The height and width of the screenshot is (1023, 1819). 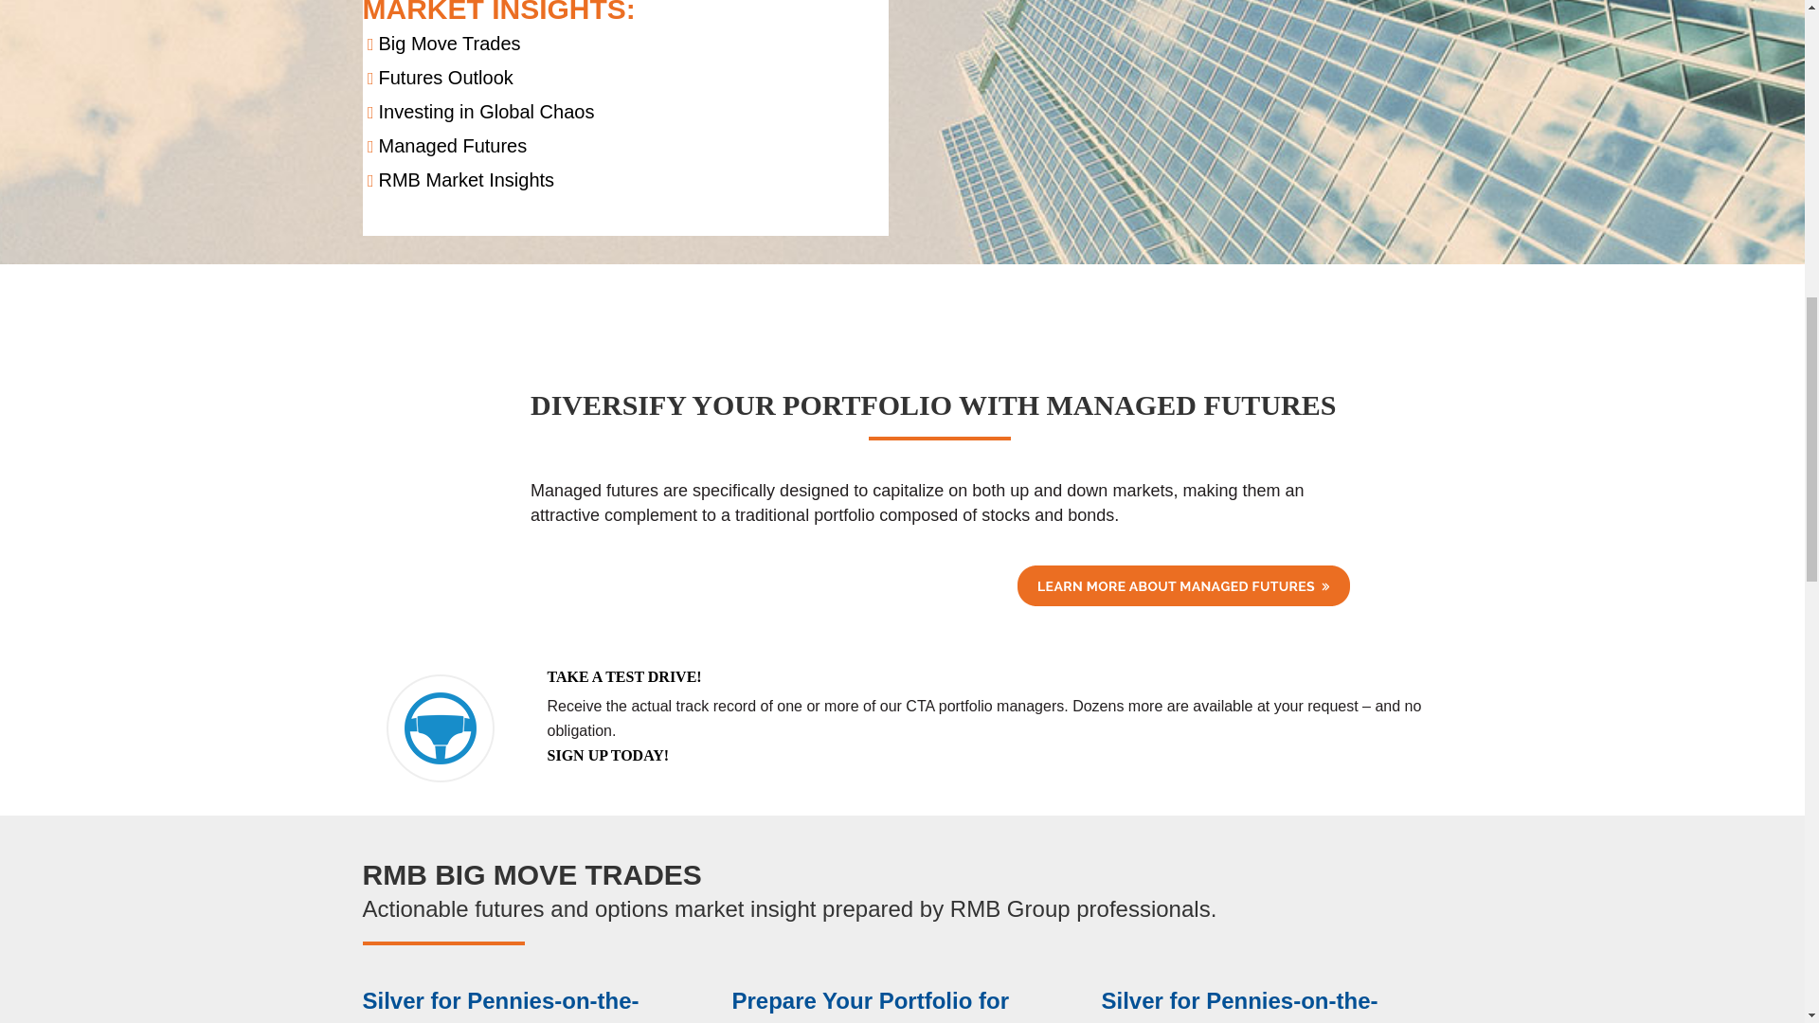 I want to click on Futures Outlook, so click(x=445, y=78).